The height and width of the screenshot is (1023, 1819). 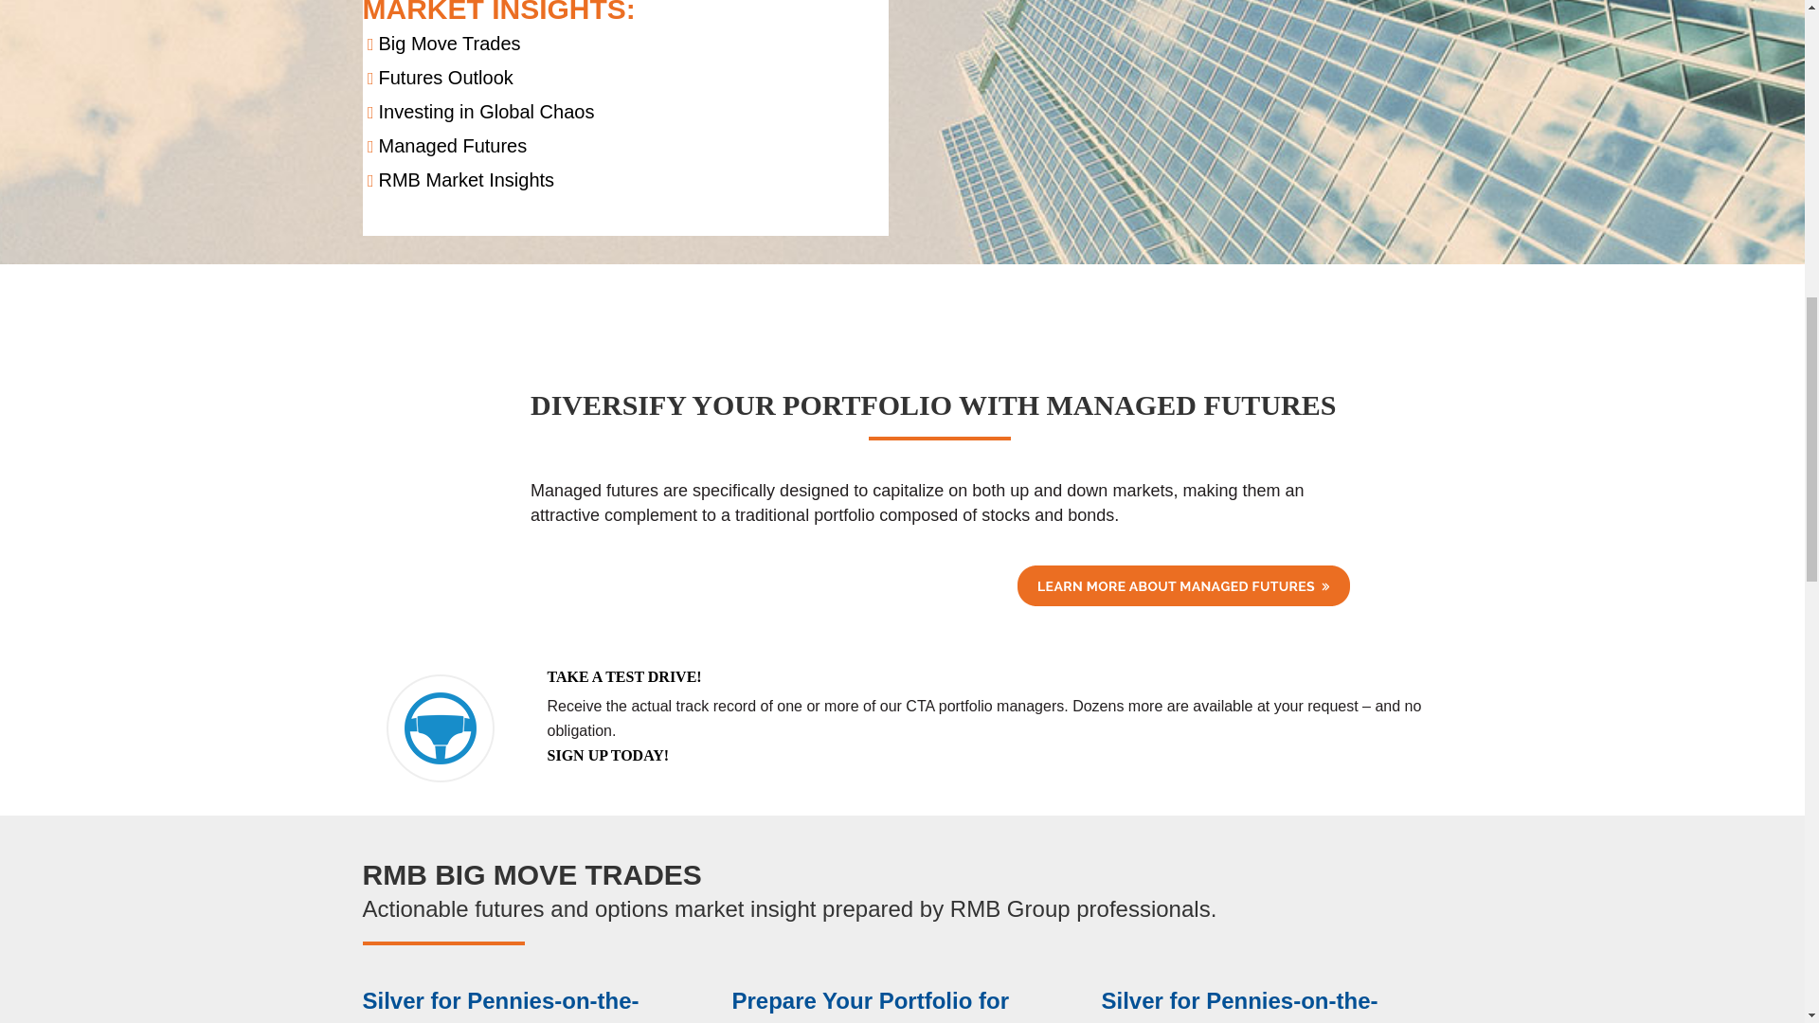 I want to click on Futures Outlook, so click(x=445, y=78).